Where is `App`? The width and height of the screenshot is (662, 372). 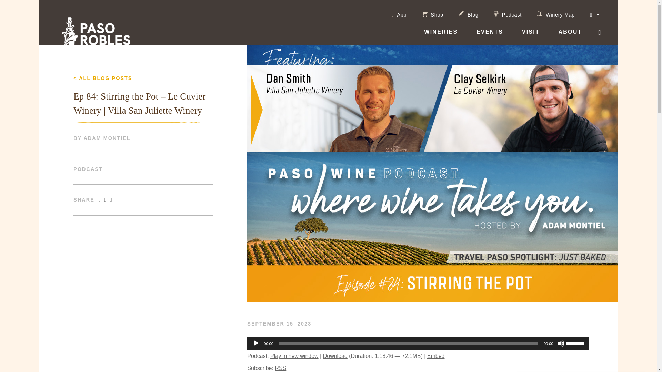 App is located at coordinates (399, 14).